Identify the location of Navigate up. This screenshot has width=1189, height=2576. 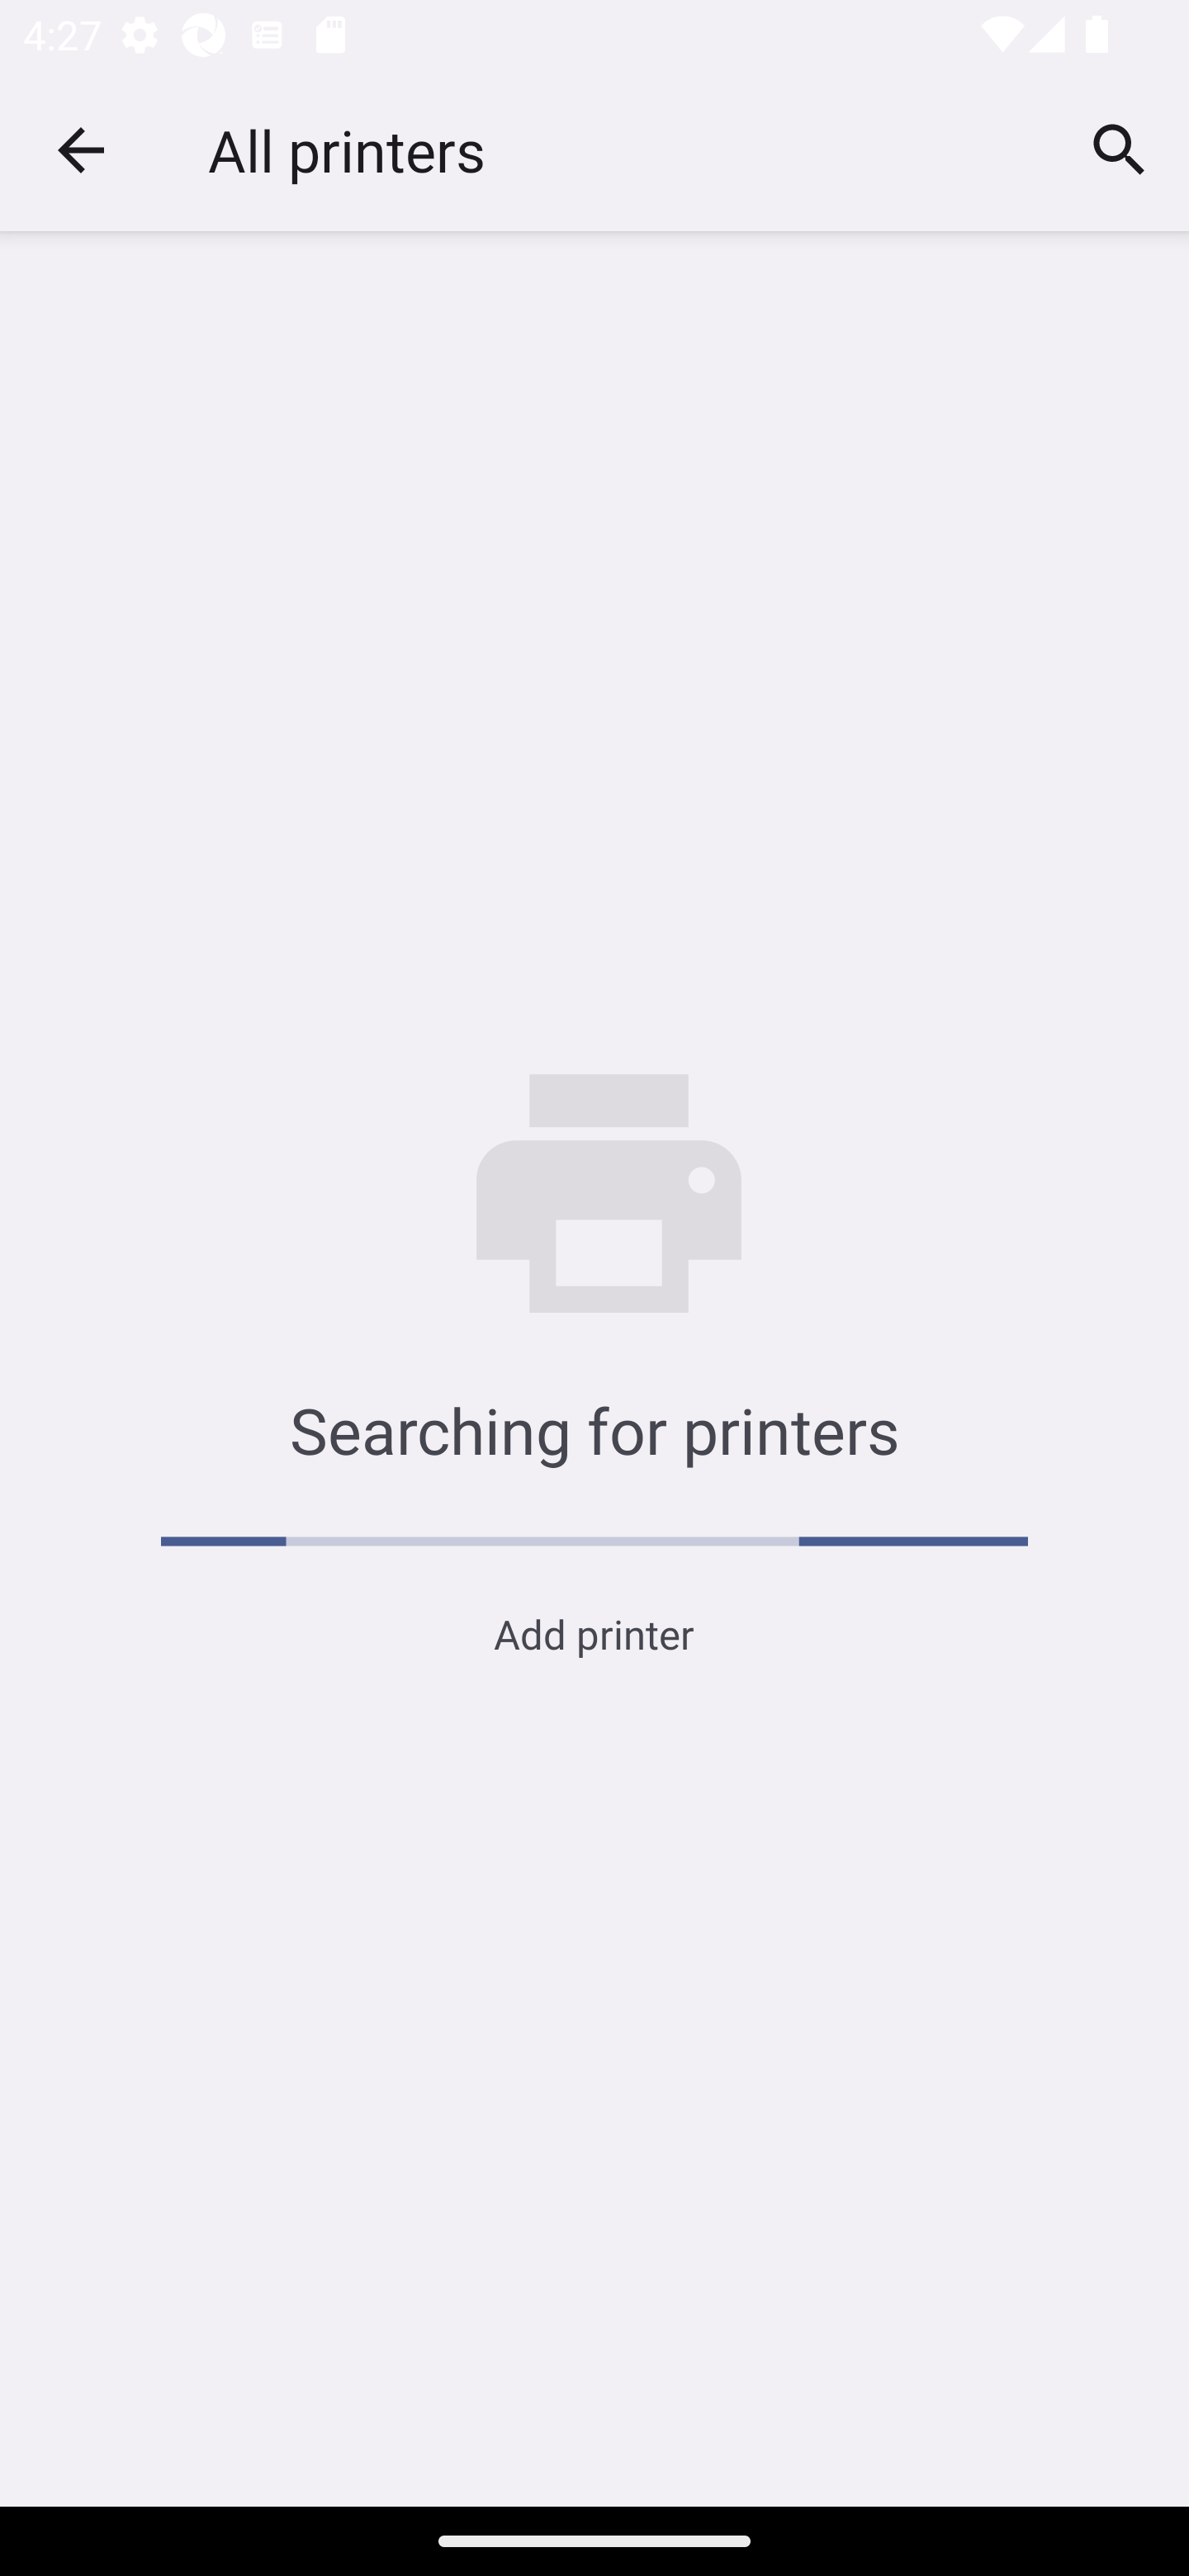
(81, 150).